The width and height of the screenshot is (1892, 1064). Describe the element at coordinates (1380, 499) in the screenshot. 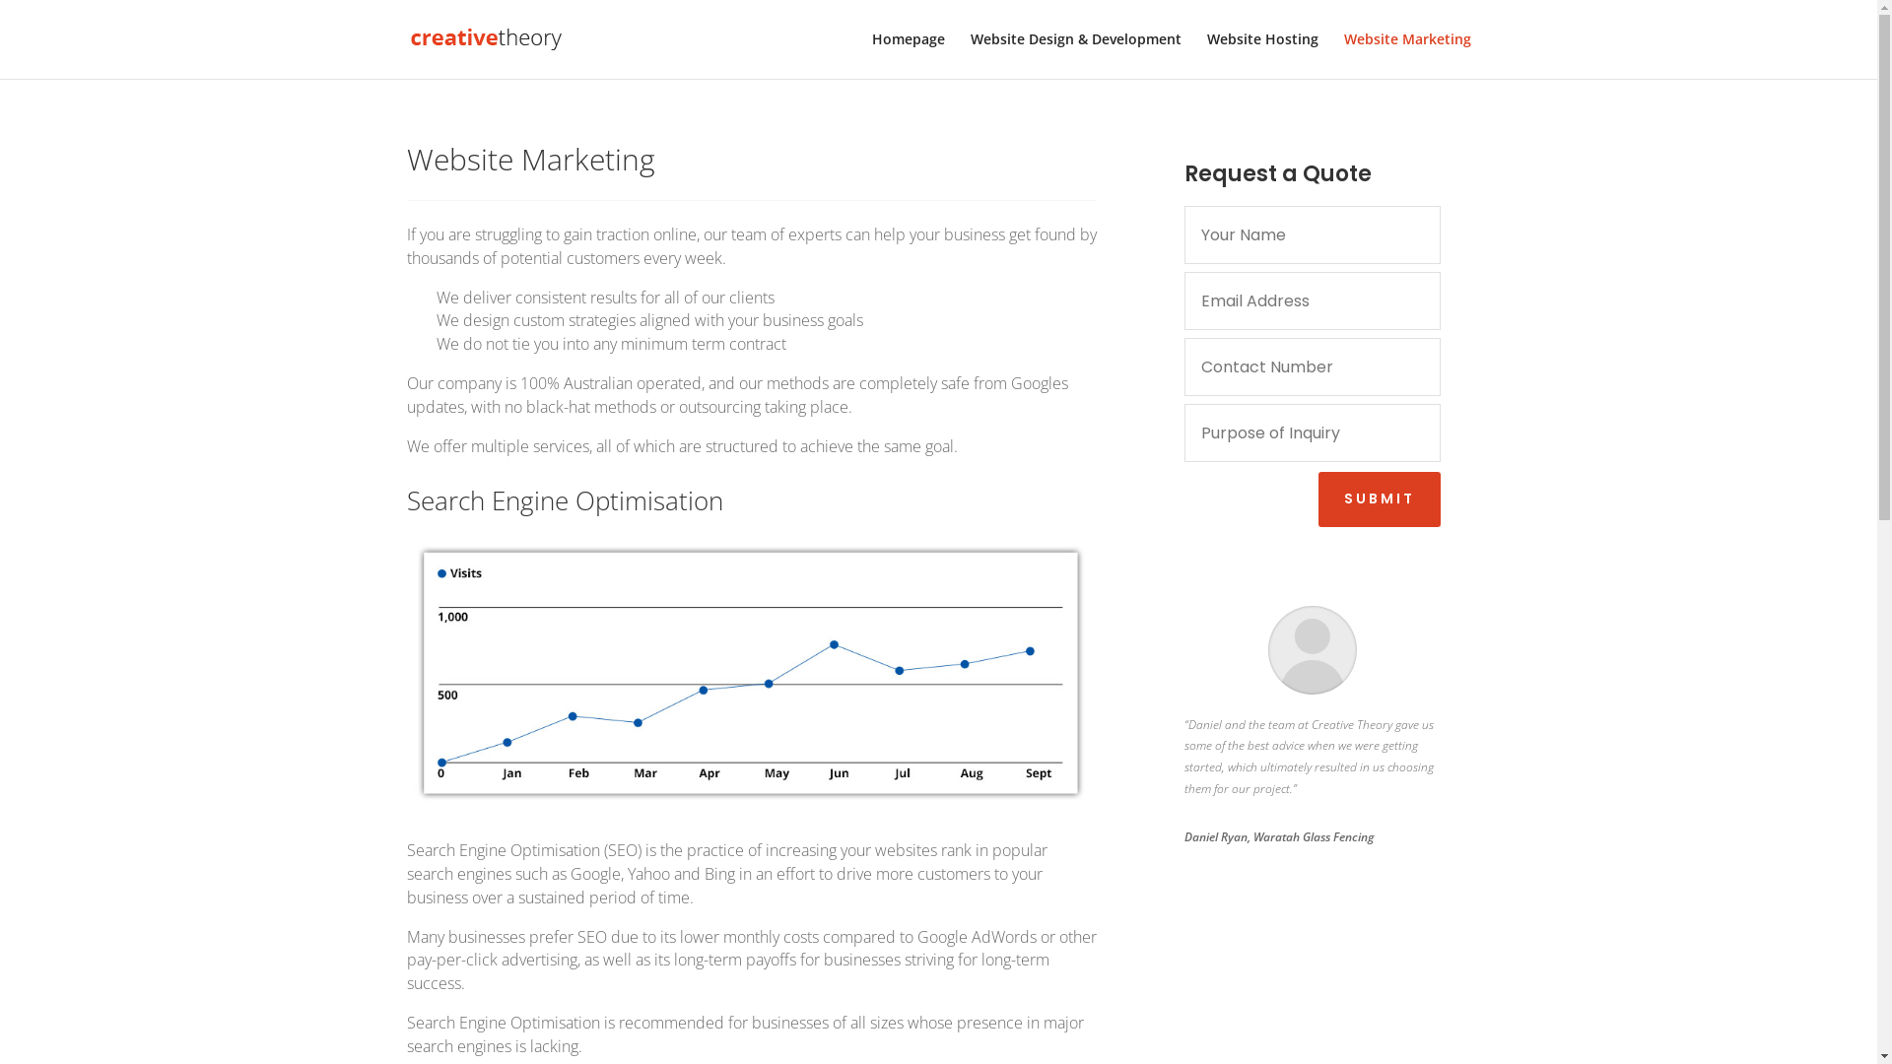

I see `SUBMIT` at that location.